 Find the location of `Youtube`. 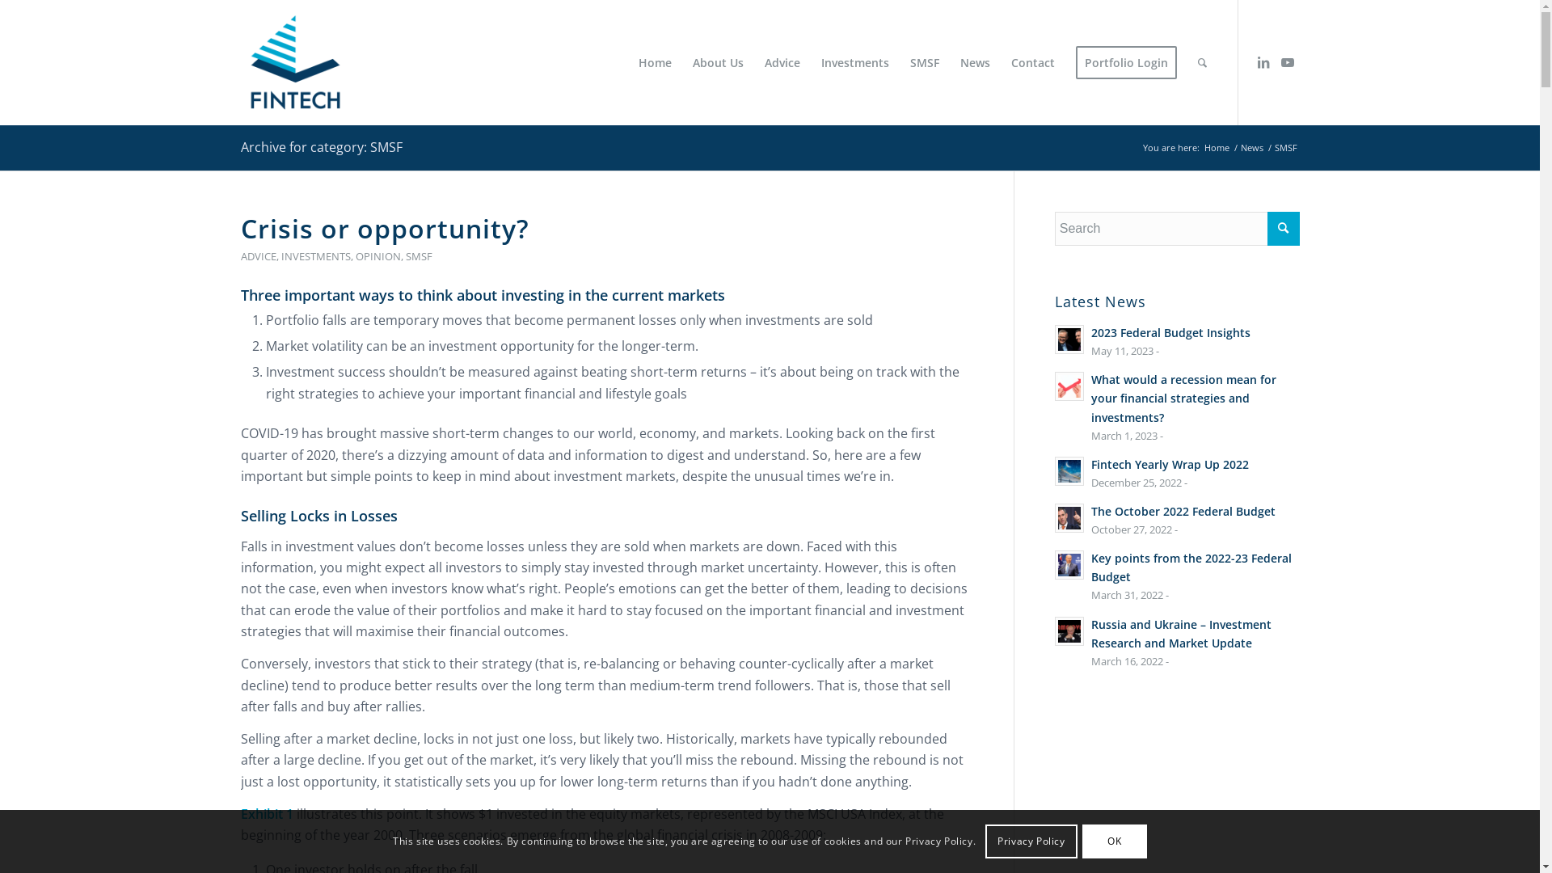

Youtube is located at coordinates (1288, 62).